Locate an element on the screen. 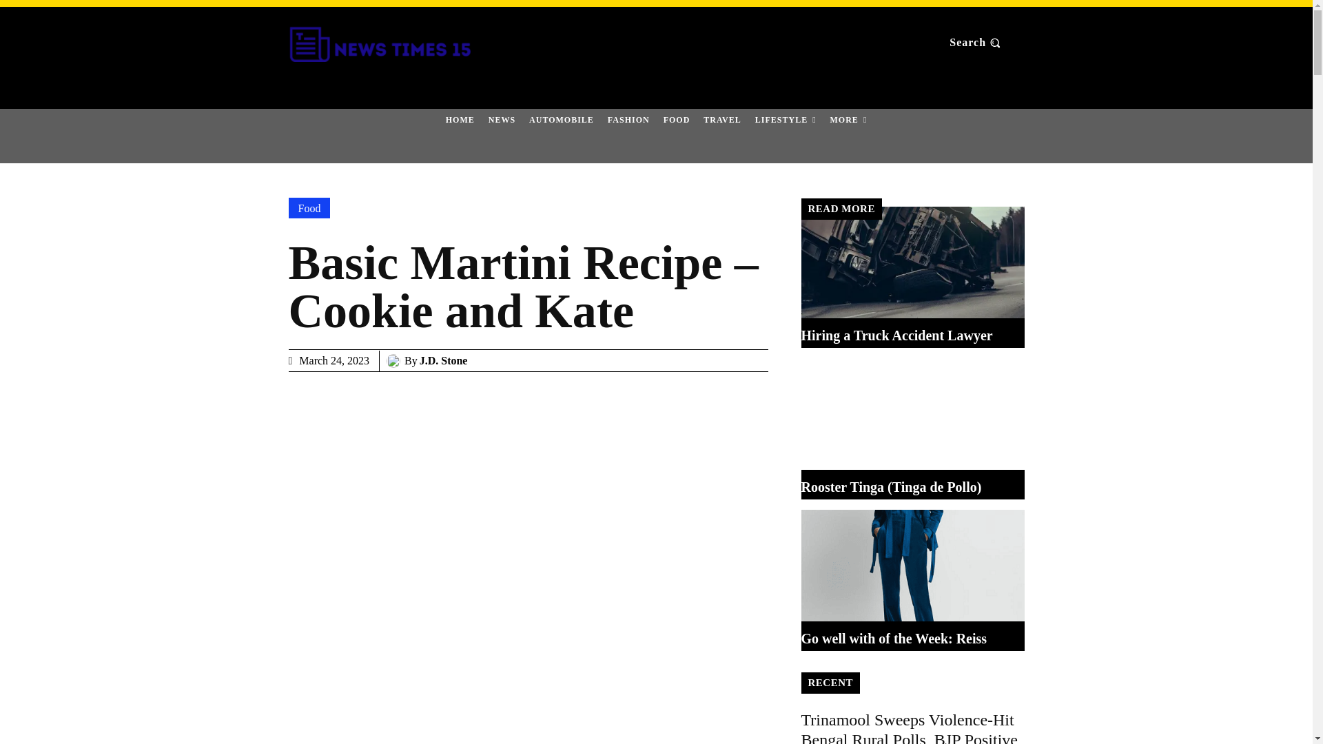  TRAVEL is located at coordinates (722, 119).